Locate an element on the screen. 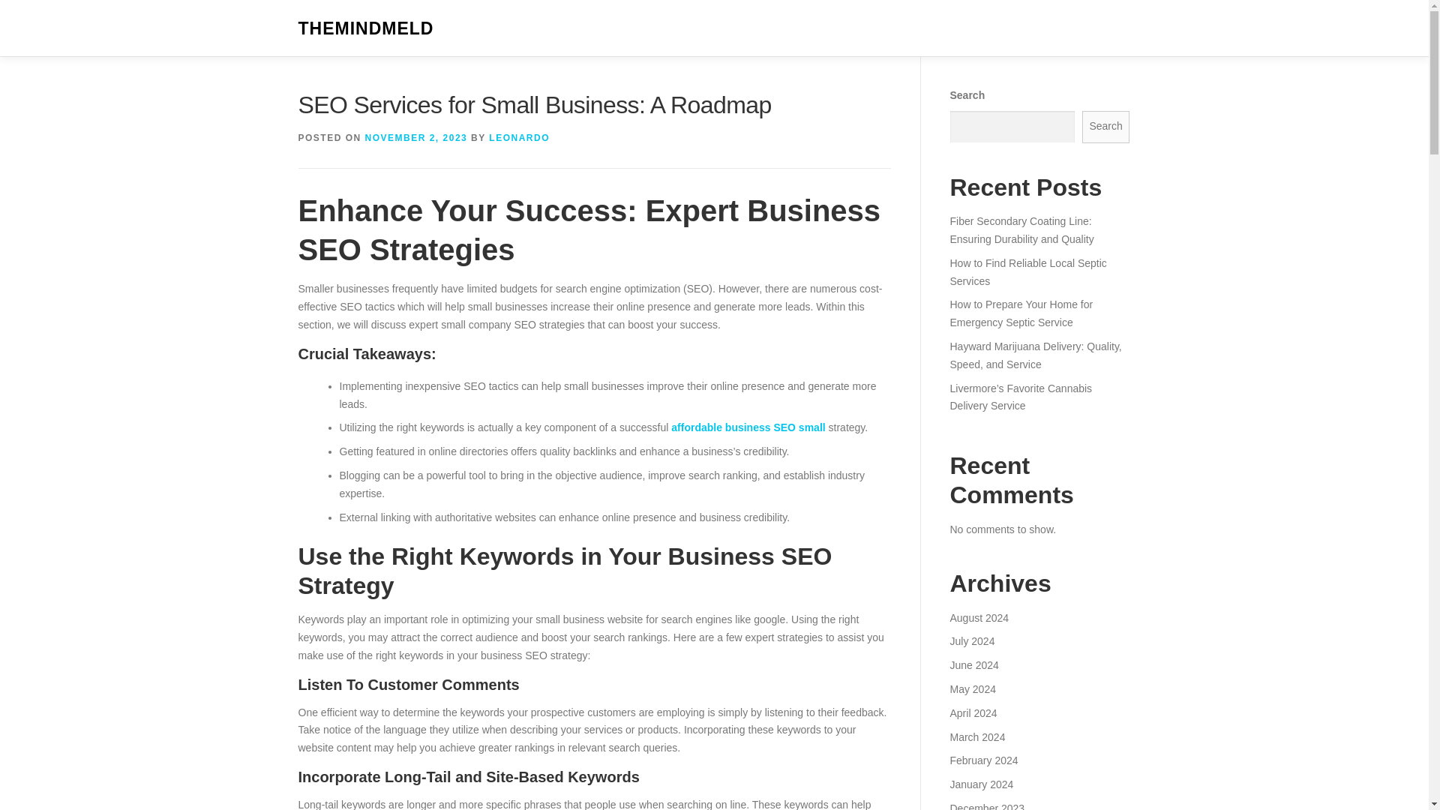 This screenshot has height=810, width=1440. June 2024 is located at coordinates (973, 665).